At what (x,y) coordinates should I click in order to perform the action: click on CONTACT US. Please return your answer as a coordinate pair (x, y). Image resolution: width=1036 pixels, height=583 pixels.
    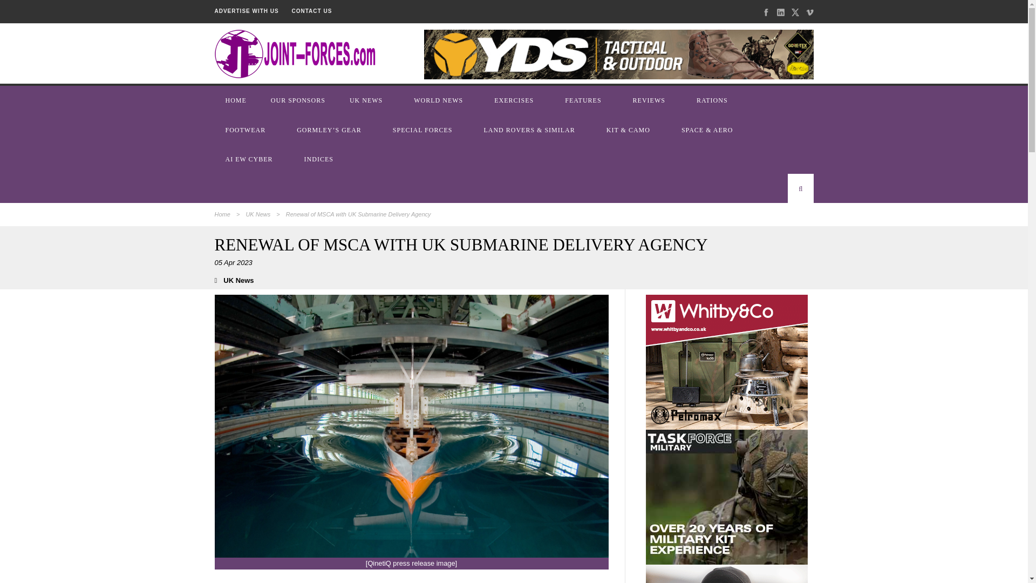
    Looking at the image, I should click on (312, 11).